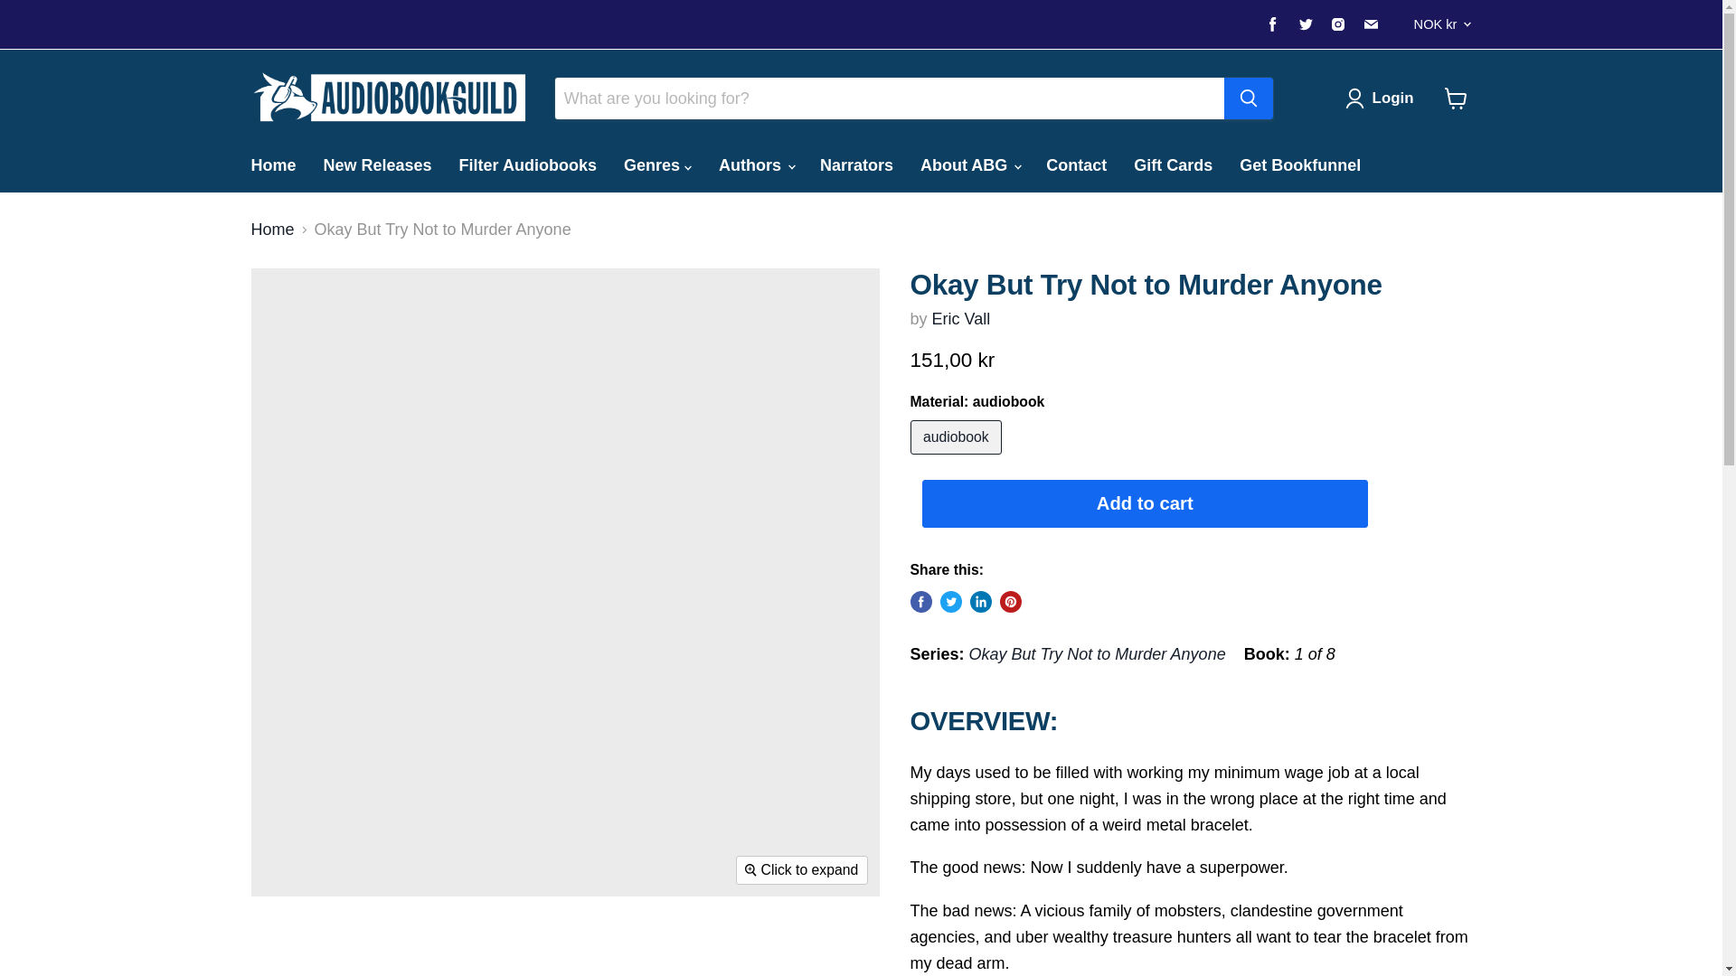 Image resolution: width=1736 pixels, height=976 pixels. What do you see at coordinates (272, 164) in the screenshot?
I see `Home` at bounding box center [272, 164].